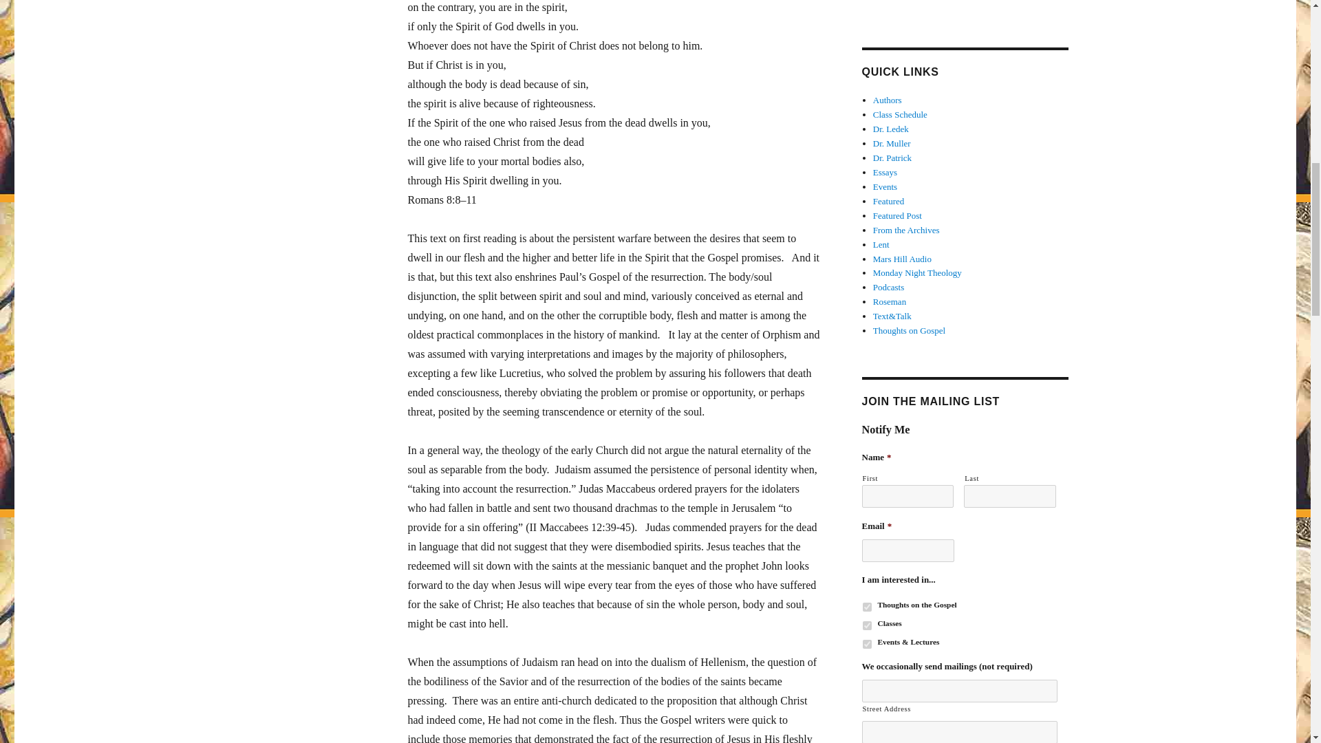 Image resolution: width=1321 pixels, height=743 pixels. Describe the element at coordinates (885, 186) in the screenshot. I see `Events` at that location.